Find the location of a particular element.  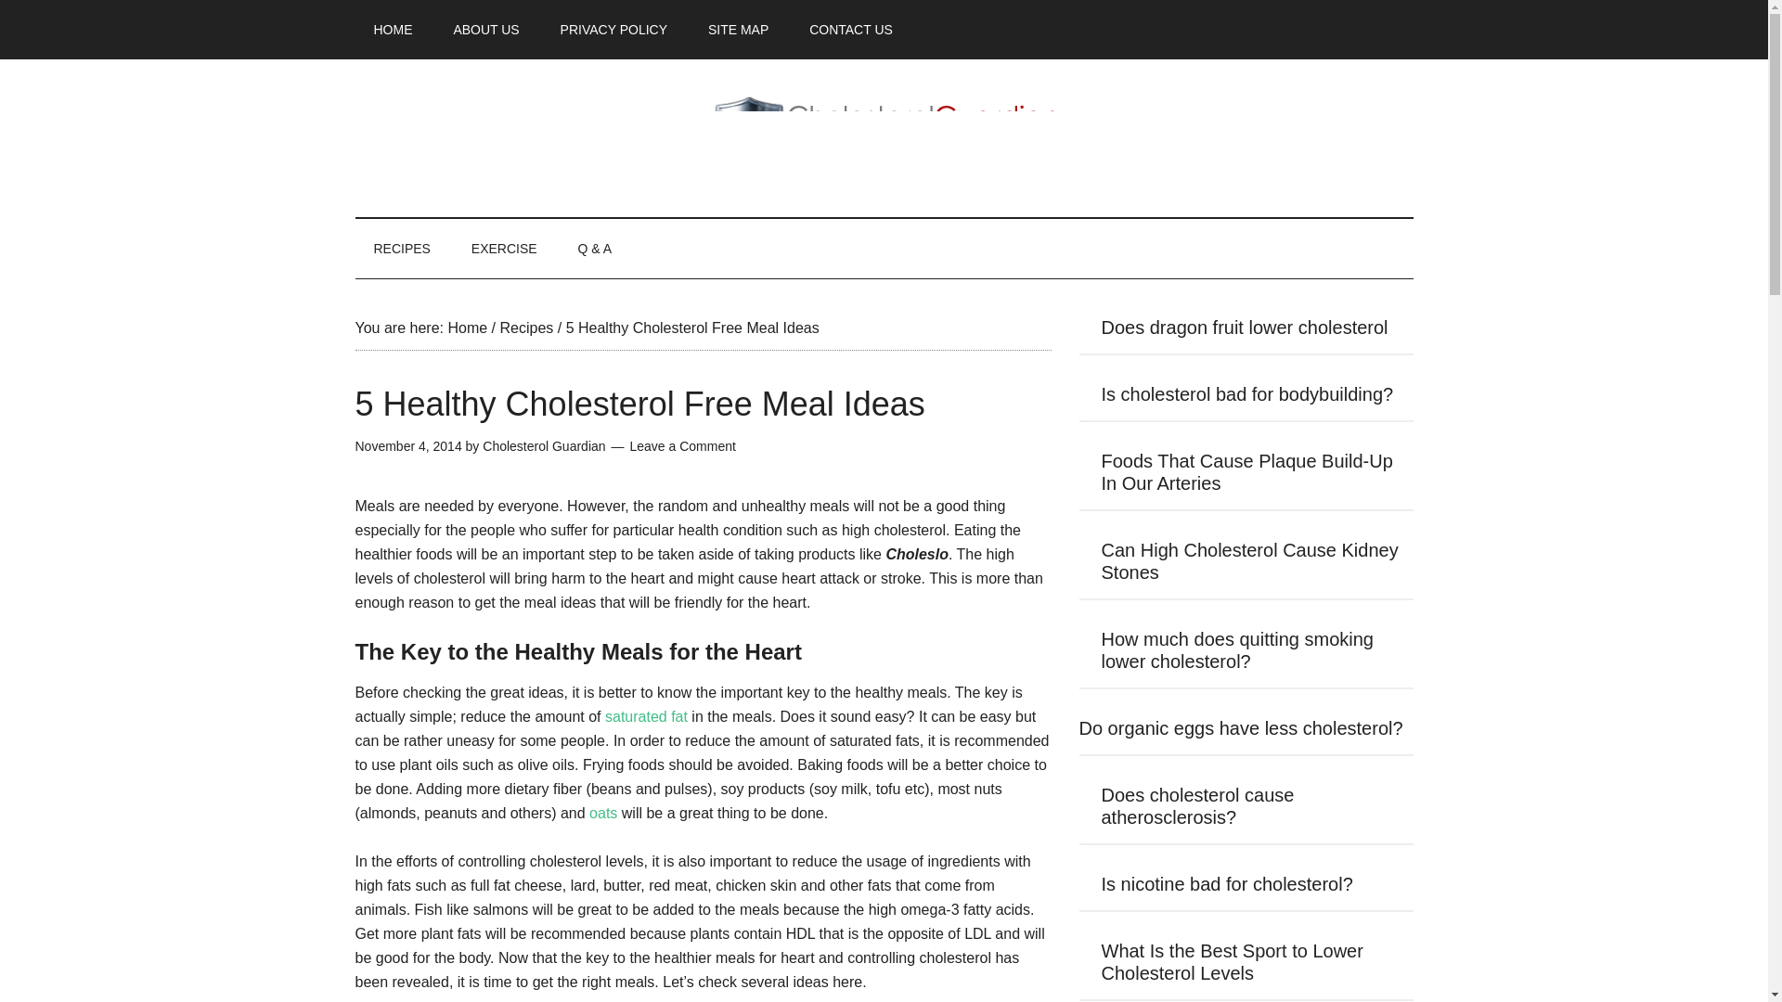

SITE MAP is located at coordinates (739, 30).